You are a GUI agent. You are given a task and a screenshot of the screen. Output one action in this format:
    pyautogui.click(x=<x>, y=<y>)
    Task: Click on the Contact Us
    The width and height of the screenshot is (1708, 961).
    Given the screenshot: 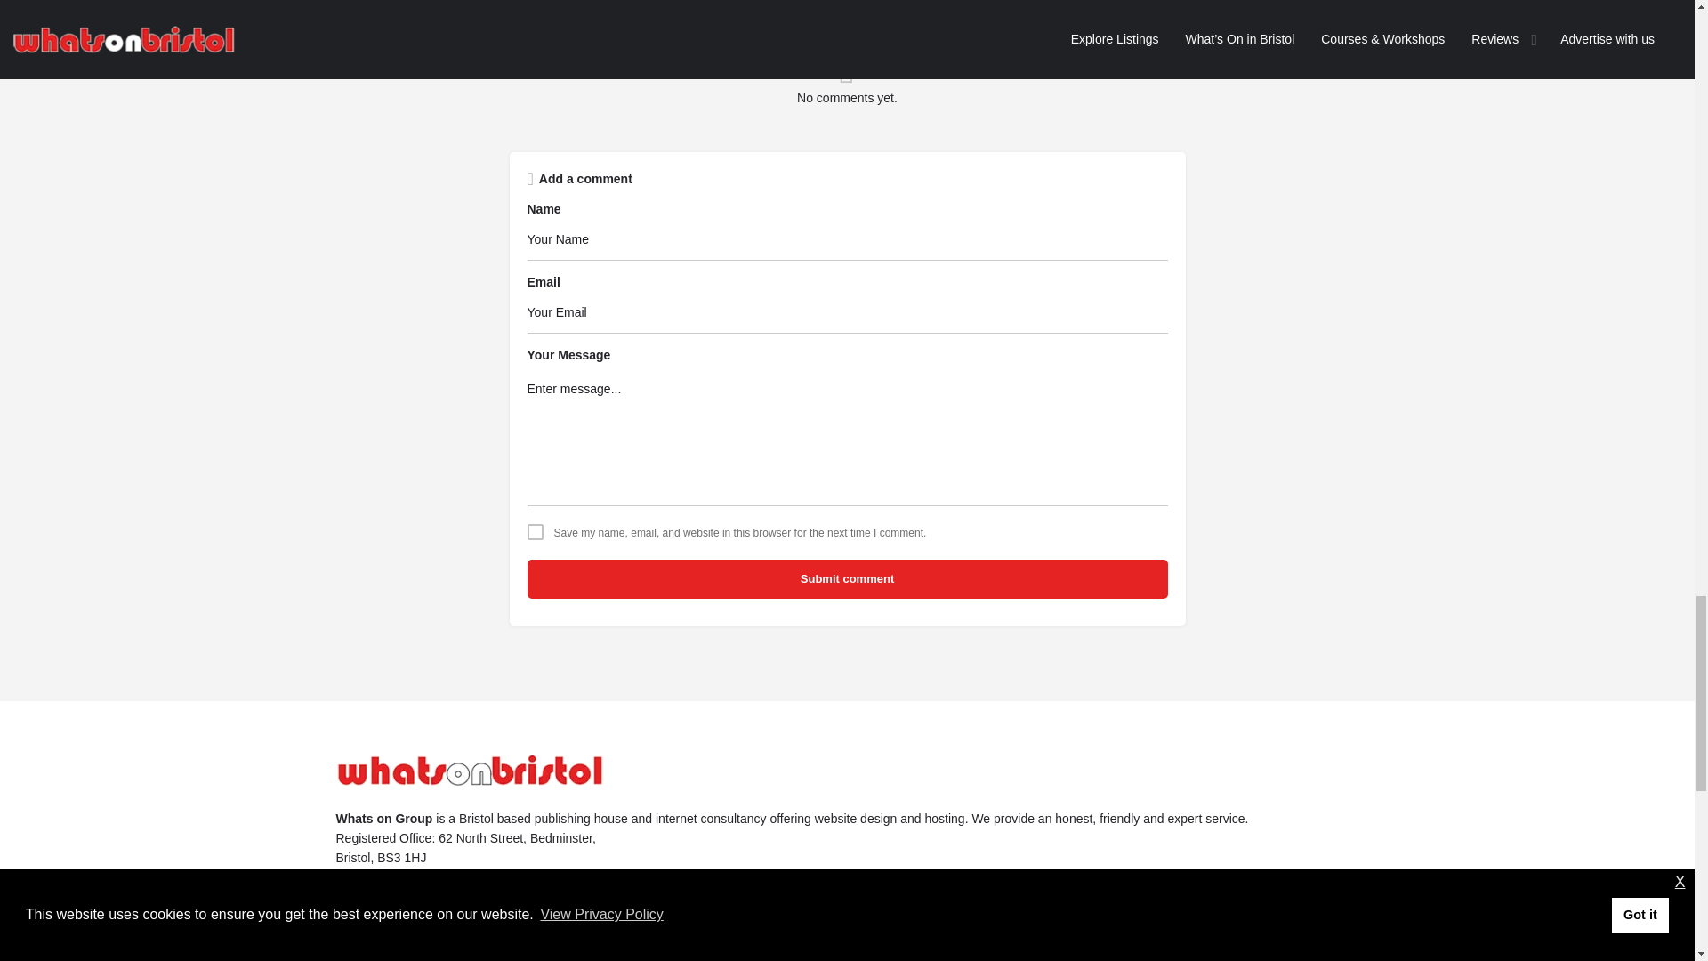 What is the action you would take?
    pyautogui.click(x=368, y=954)
    